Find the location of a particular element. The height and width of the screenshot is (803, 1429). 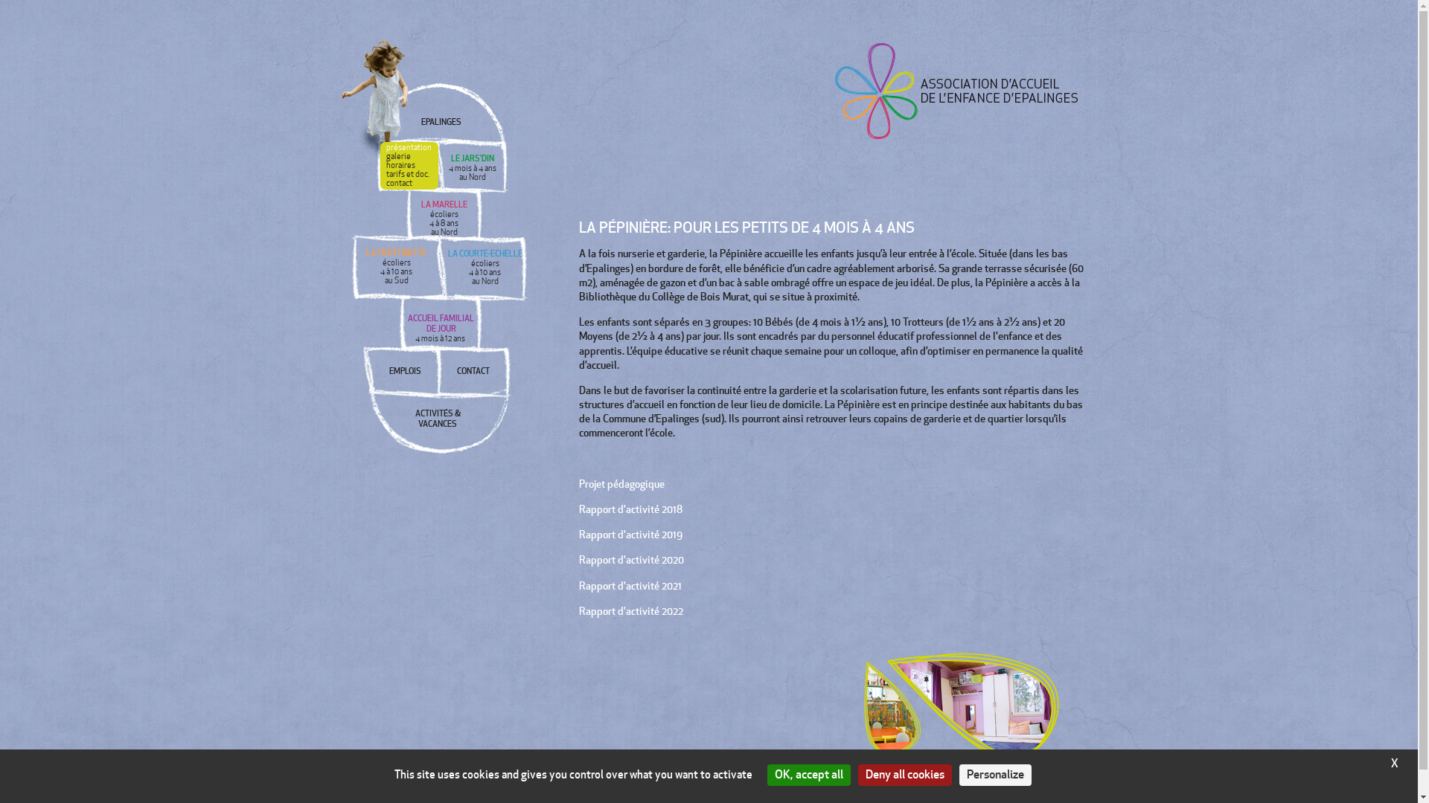

tarifs et doc. is located at coordinates (411, 175).